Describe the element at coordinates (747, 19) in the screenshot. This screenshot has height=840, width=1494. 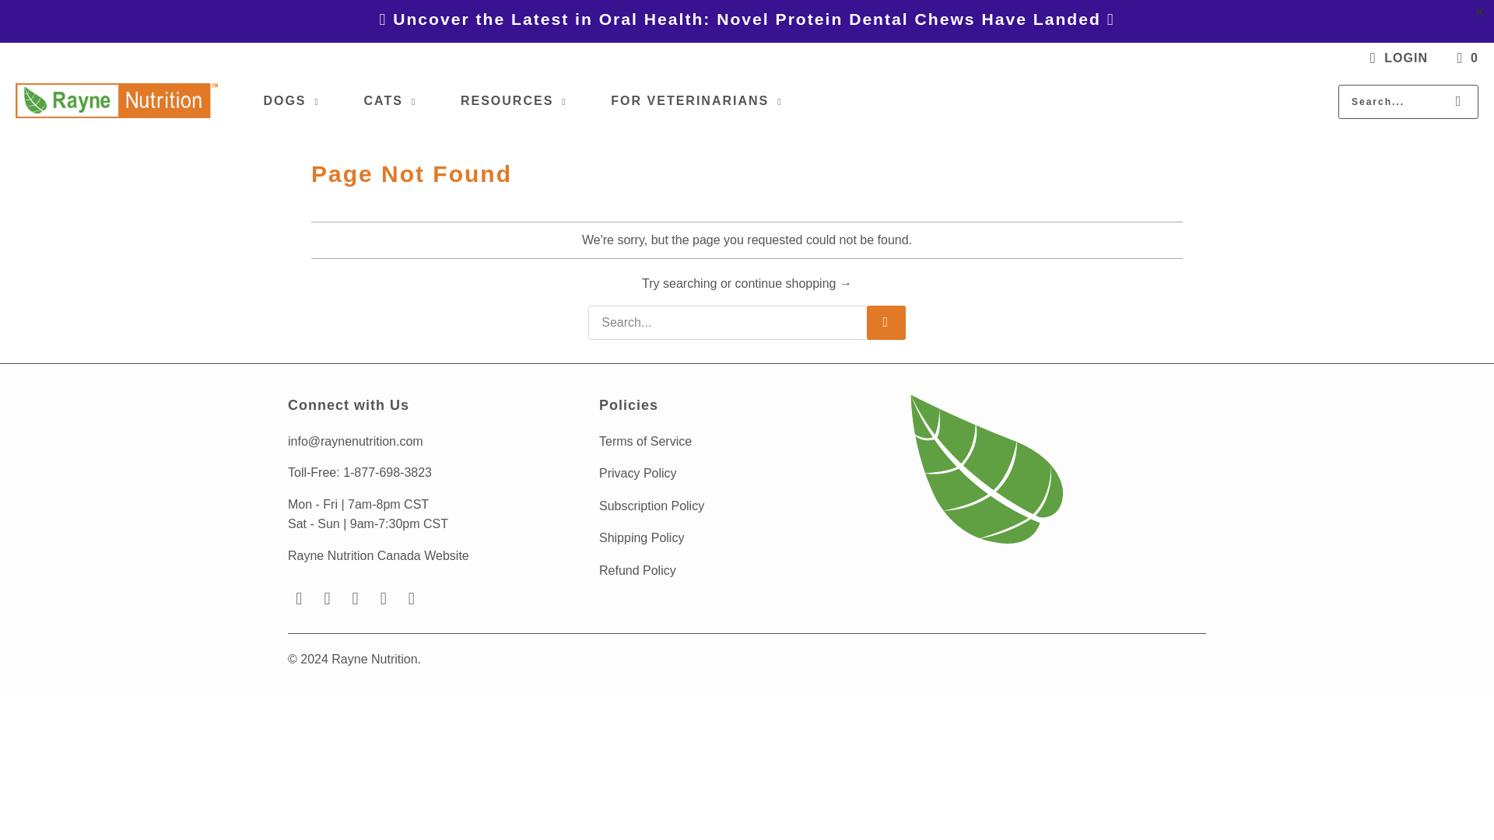
I see `Kangaroo Dental Chews` at that location.